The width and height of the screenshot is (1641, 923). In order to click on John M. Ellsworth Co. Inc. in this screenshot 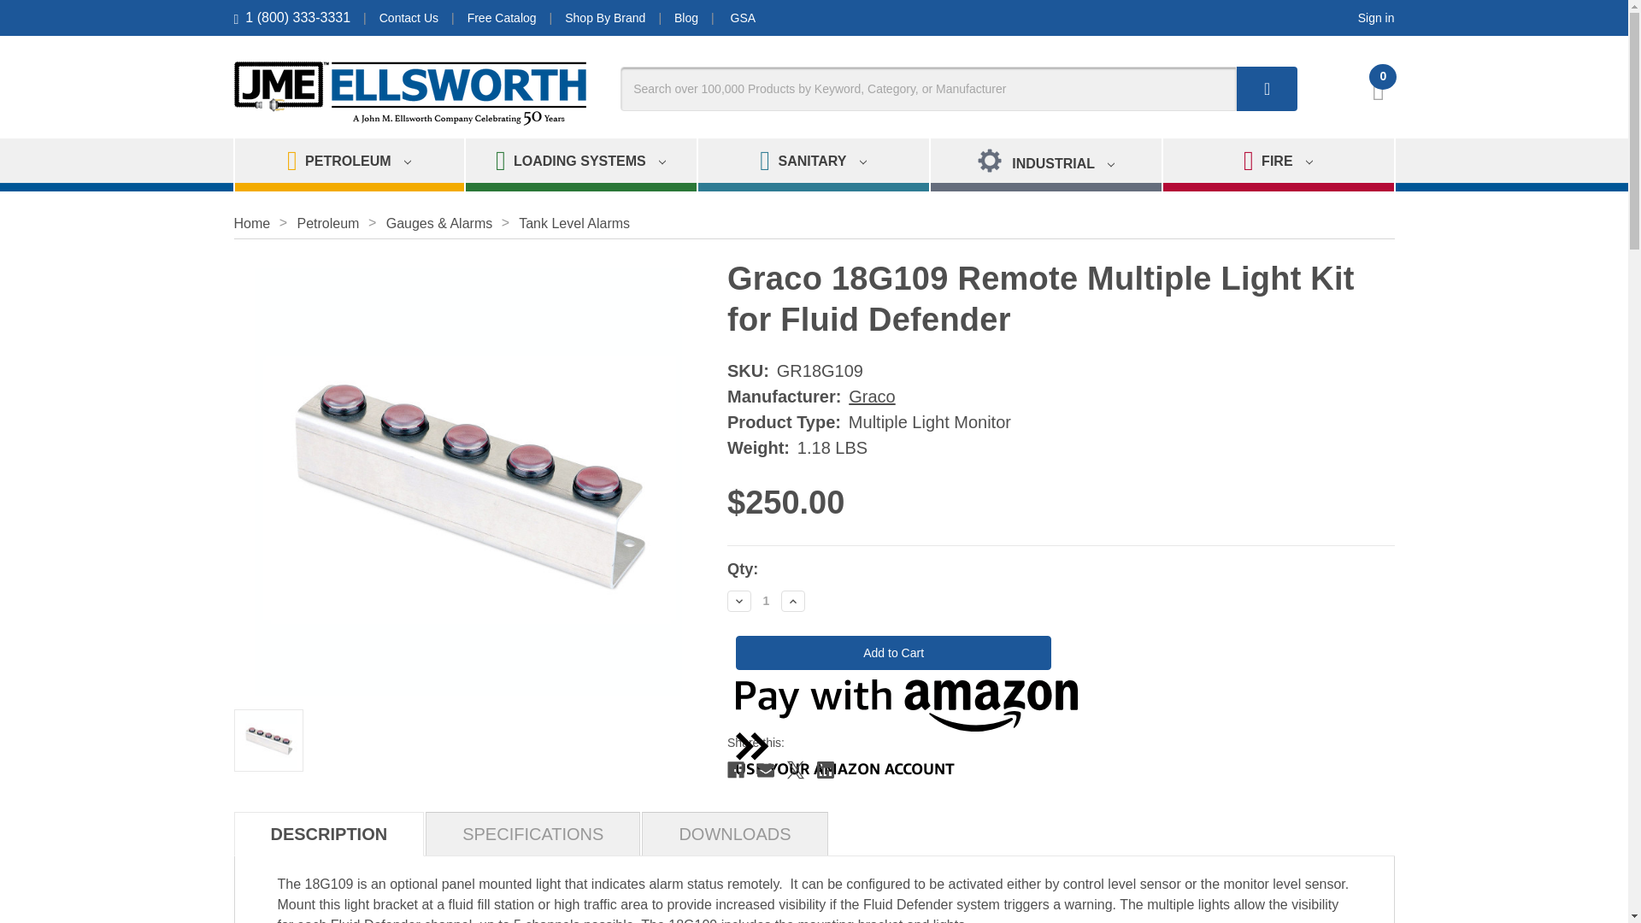, I will do `click(410, 93)`.